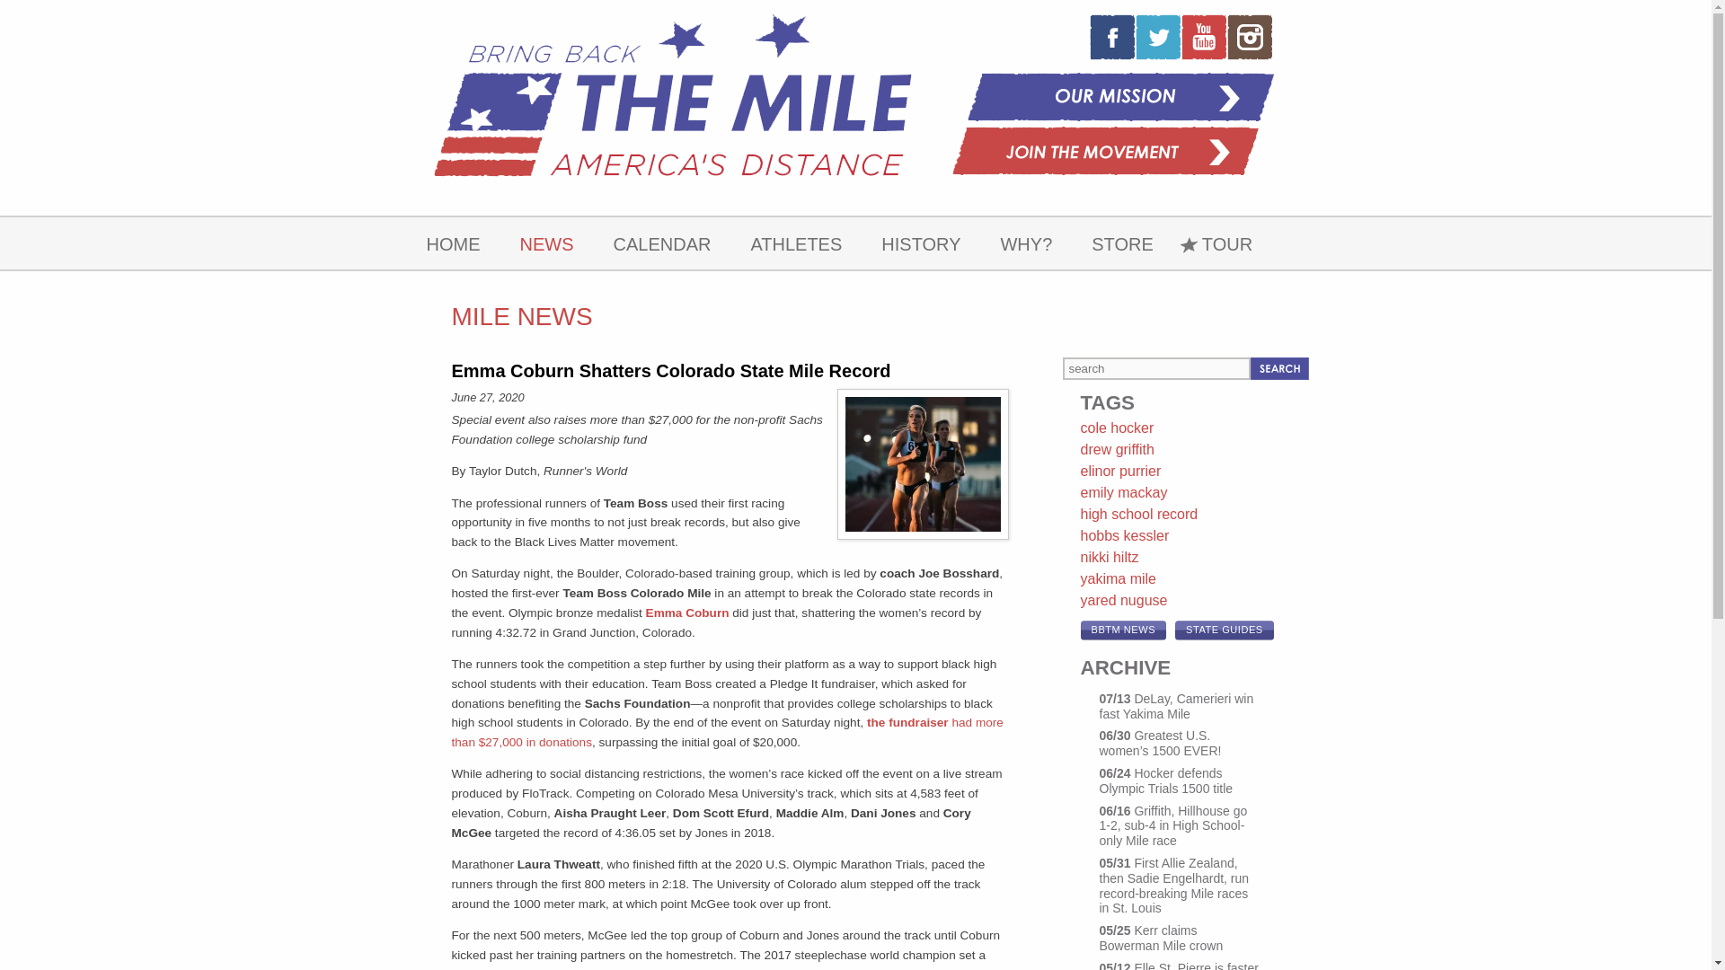 Image resolution: width=1725 pixels, height=970 pixels. Describe the element at coordinates (1203, 36) in the screenshot. I see `yt` at that location.